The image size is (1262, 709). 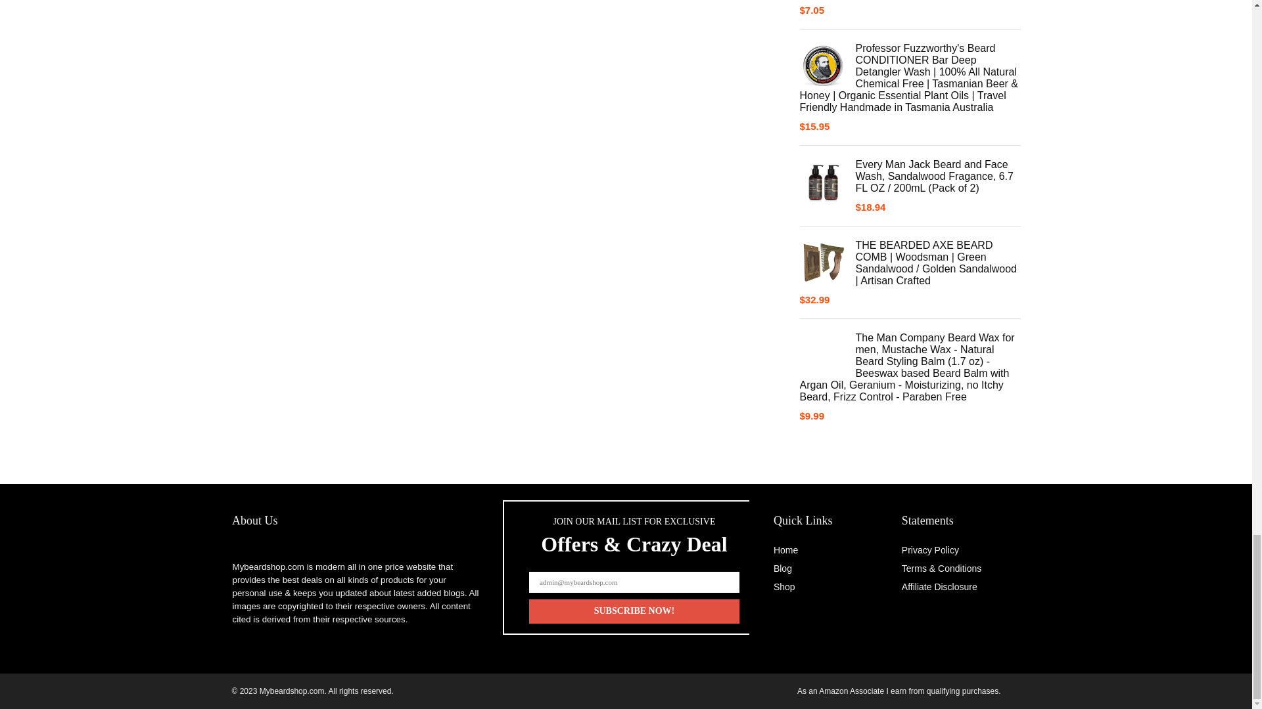 What do you see at coordinates (634, 611) in the screenshot?
I see `SUBSCRIBE NOW!` at bounding box center [634, 611].